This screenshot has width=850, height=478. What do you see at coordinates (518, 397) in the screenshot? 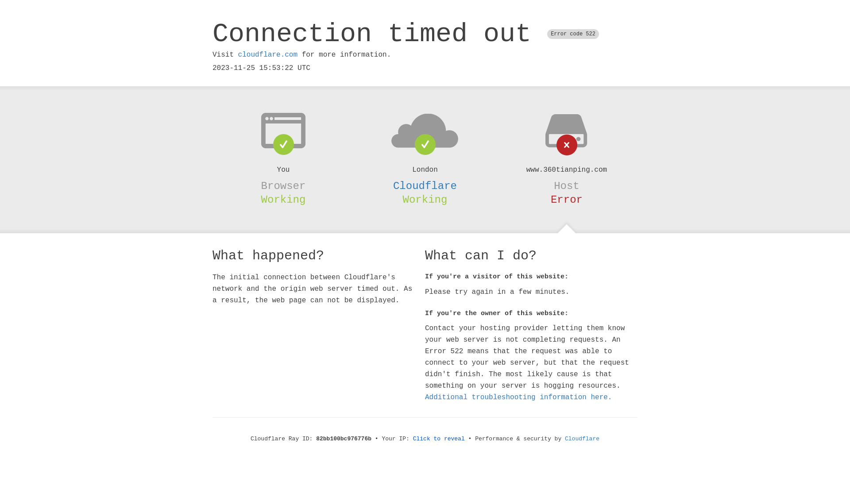
I see `Additional troubleshooting information here.` at bounding box center [518, 397].